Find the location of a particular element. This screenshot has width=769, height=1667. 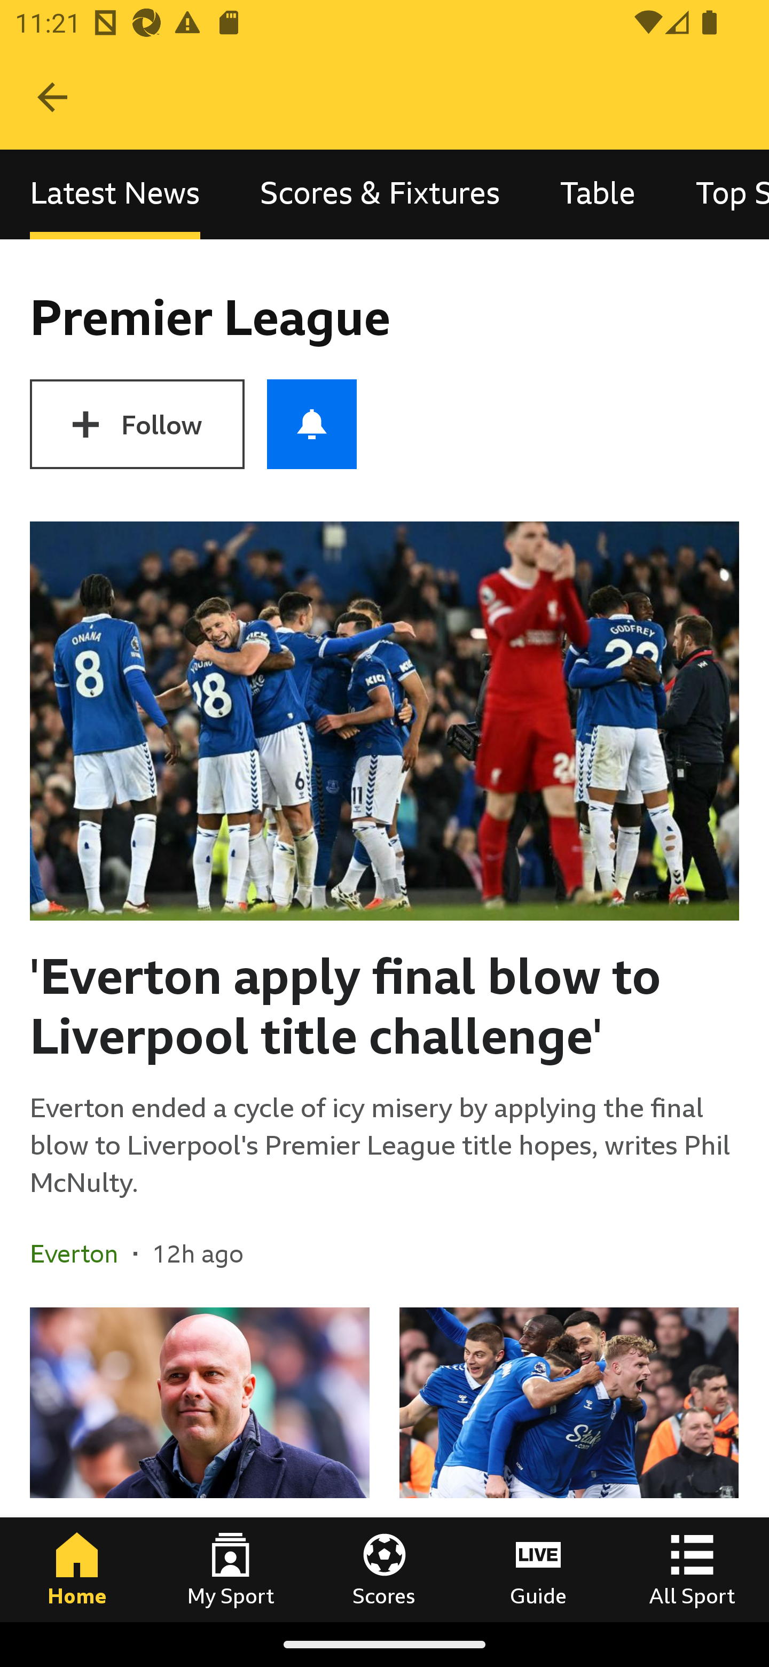

Guide is located at coordinates (538, 1569).